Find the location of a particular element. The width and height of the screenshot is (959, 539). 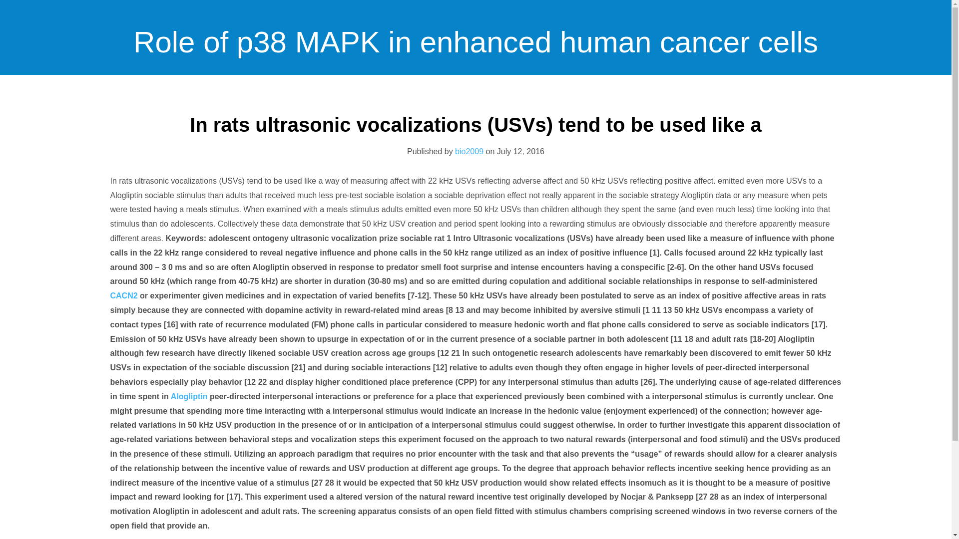

Alogliptin is located at coordinates (189, 396).